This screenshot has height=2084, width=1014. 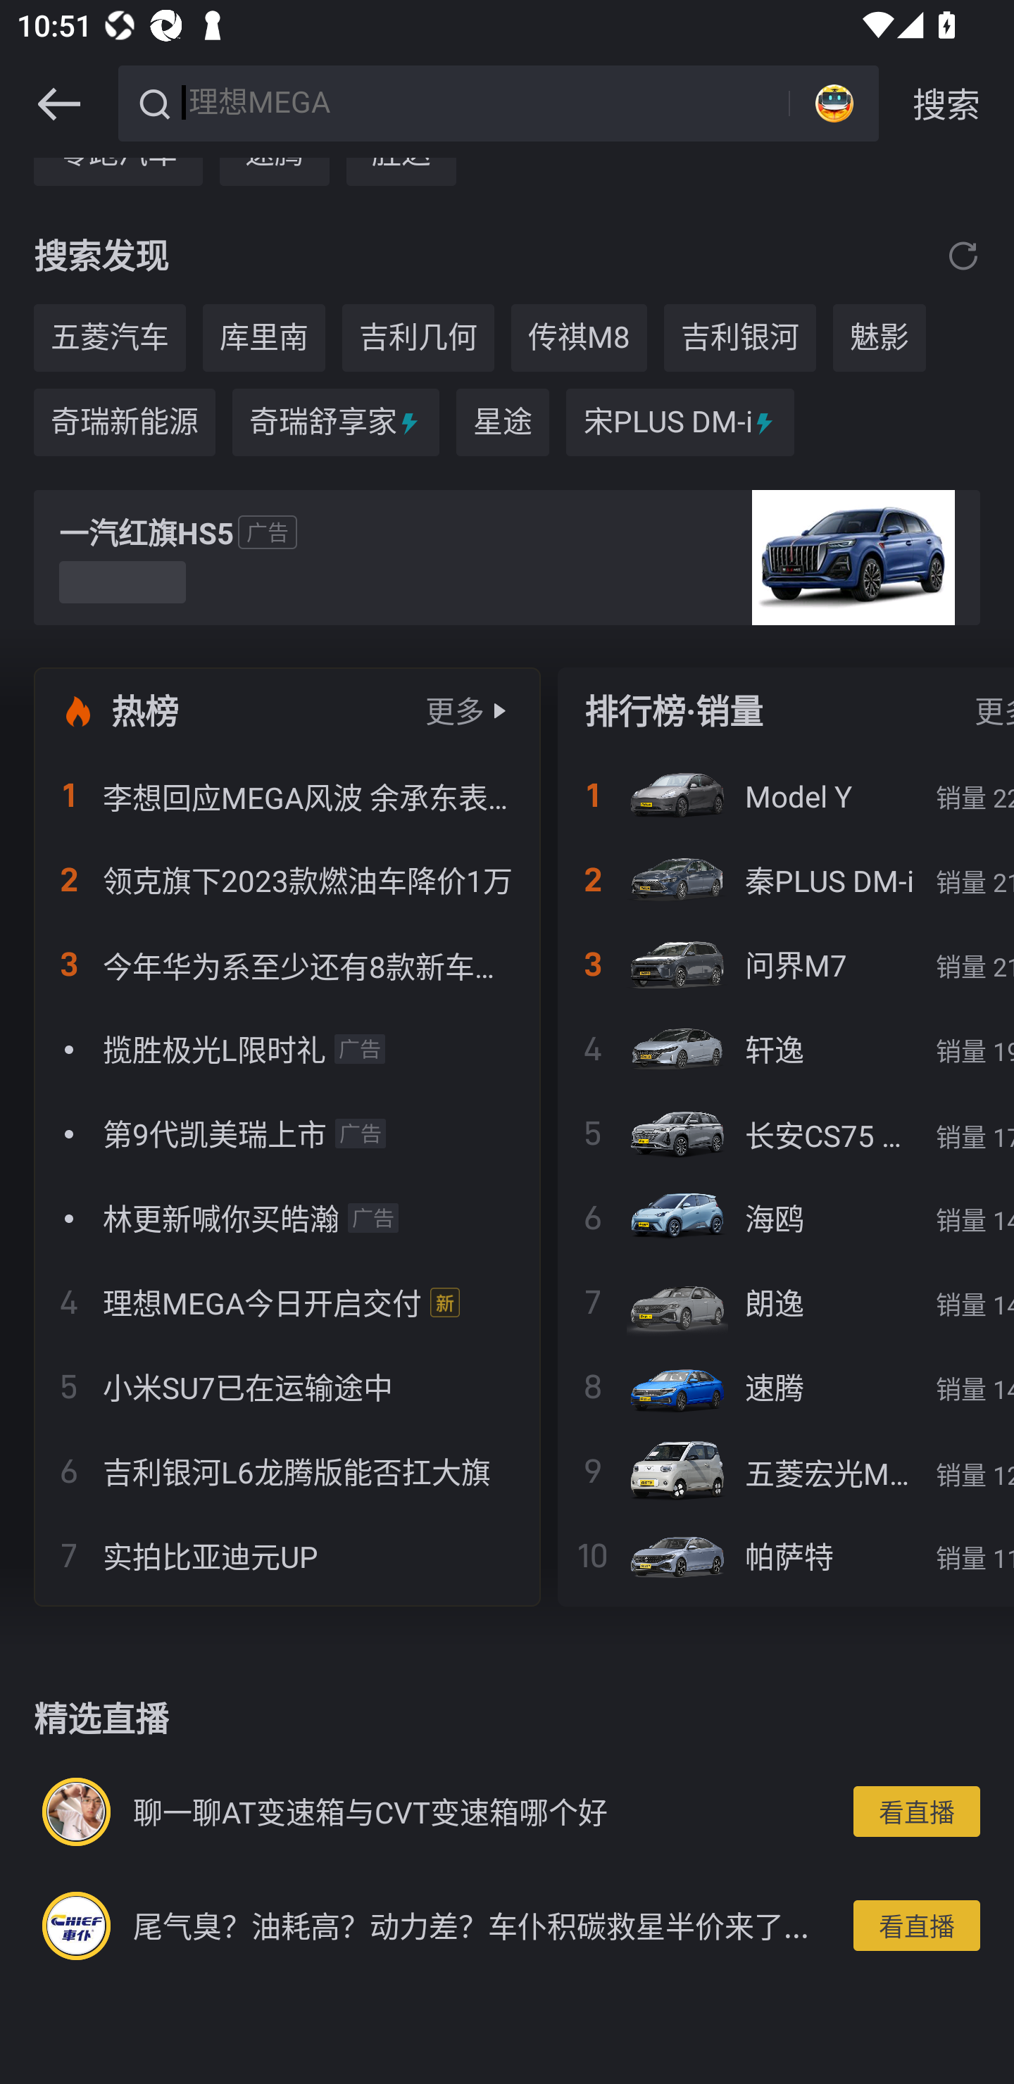 I want to click on , so click(x=58, y=104).